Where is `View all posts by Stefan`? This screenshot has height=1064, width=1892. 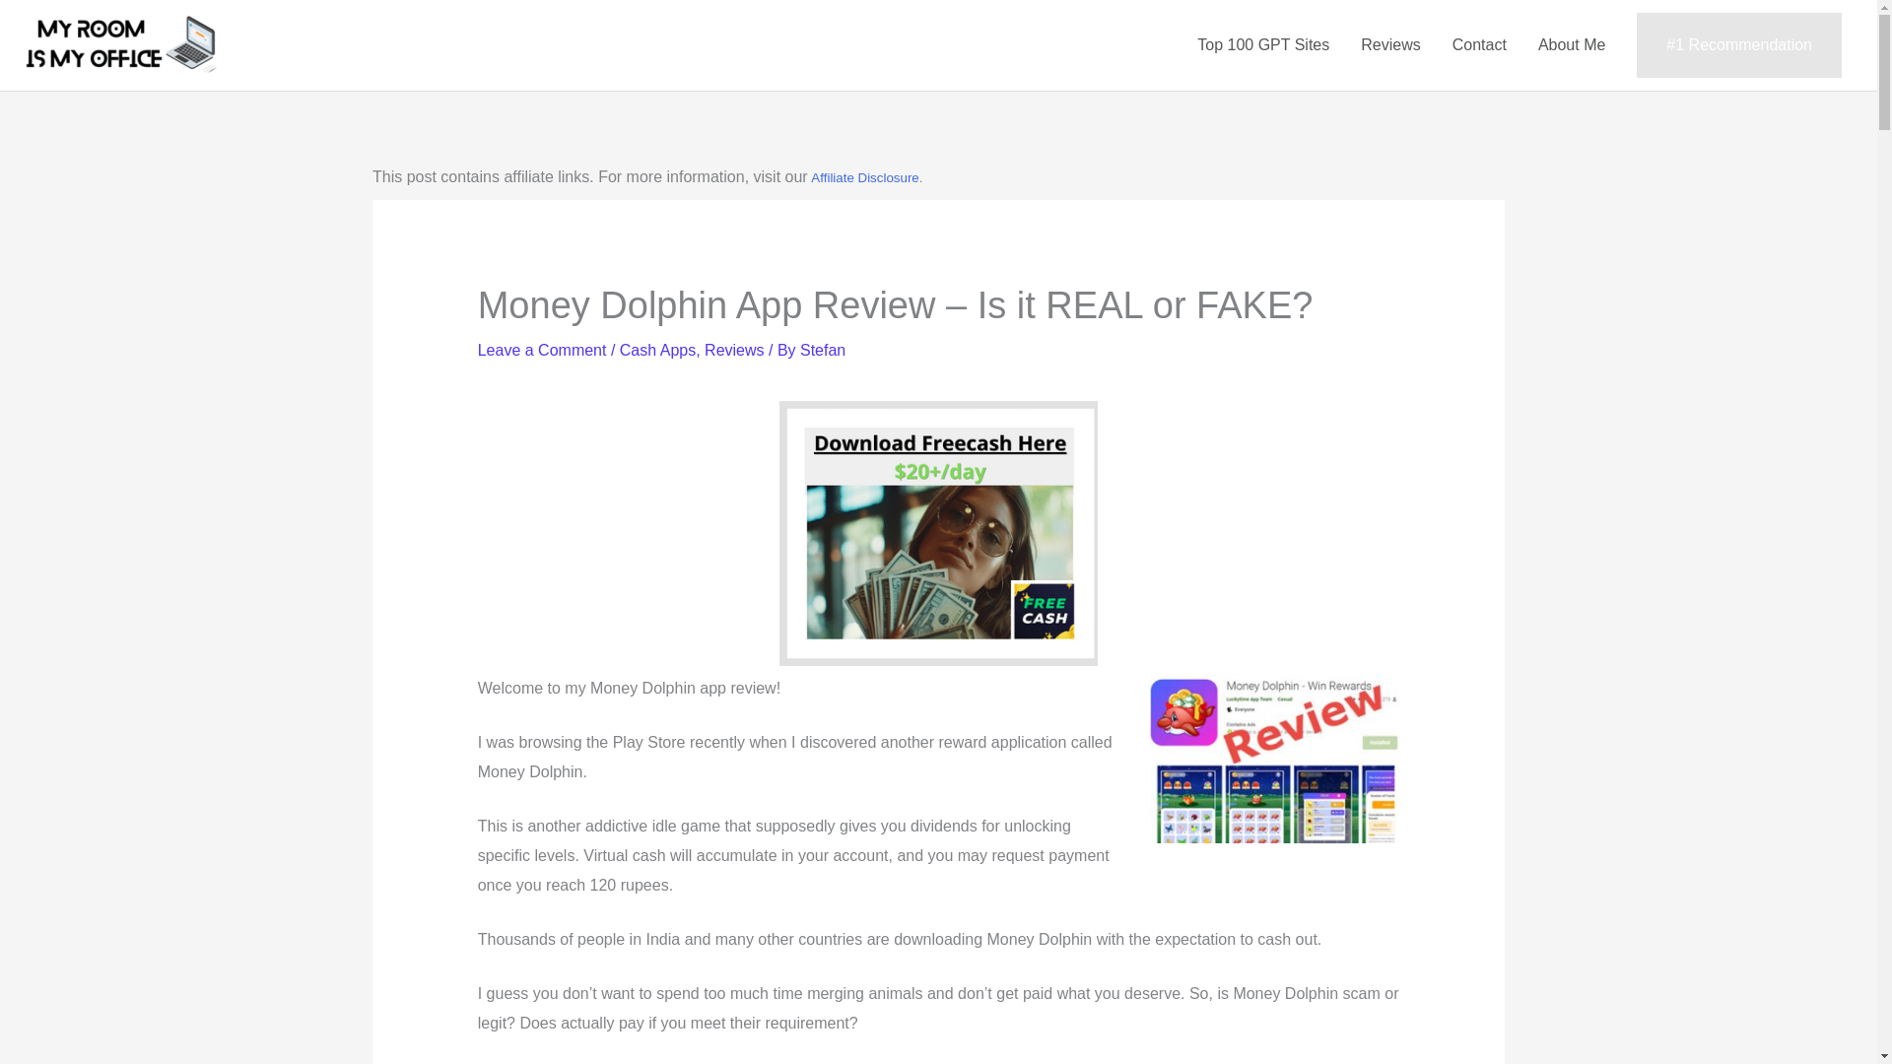 View all posts by Stefan is located at coordinates (823, 349).